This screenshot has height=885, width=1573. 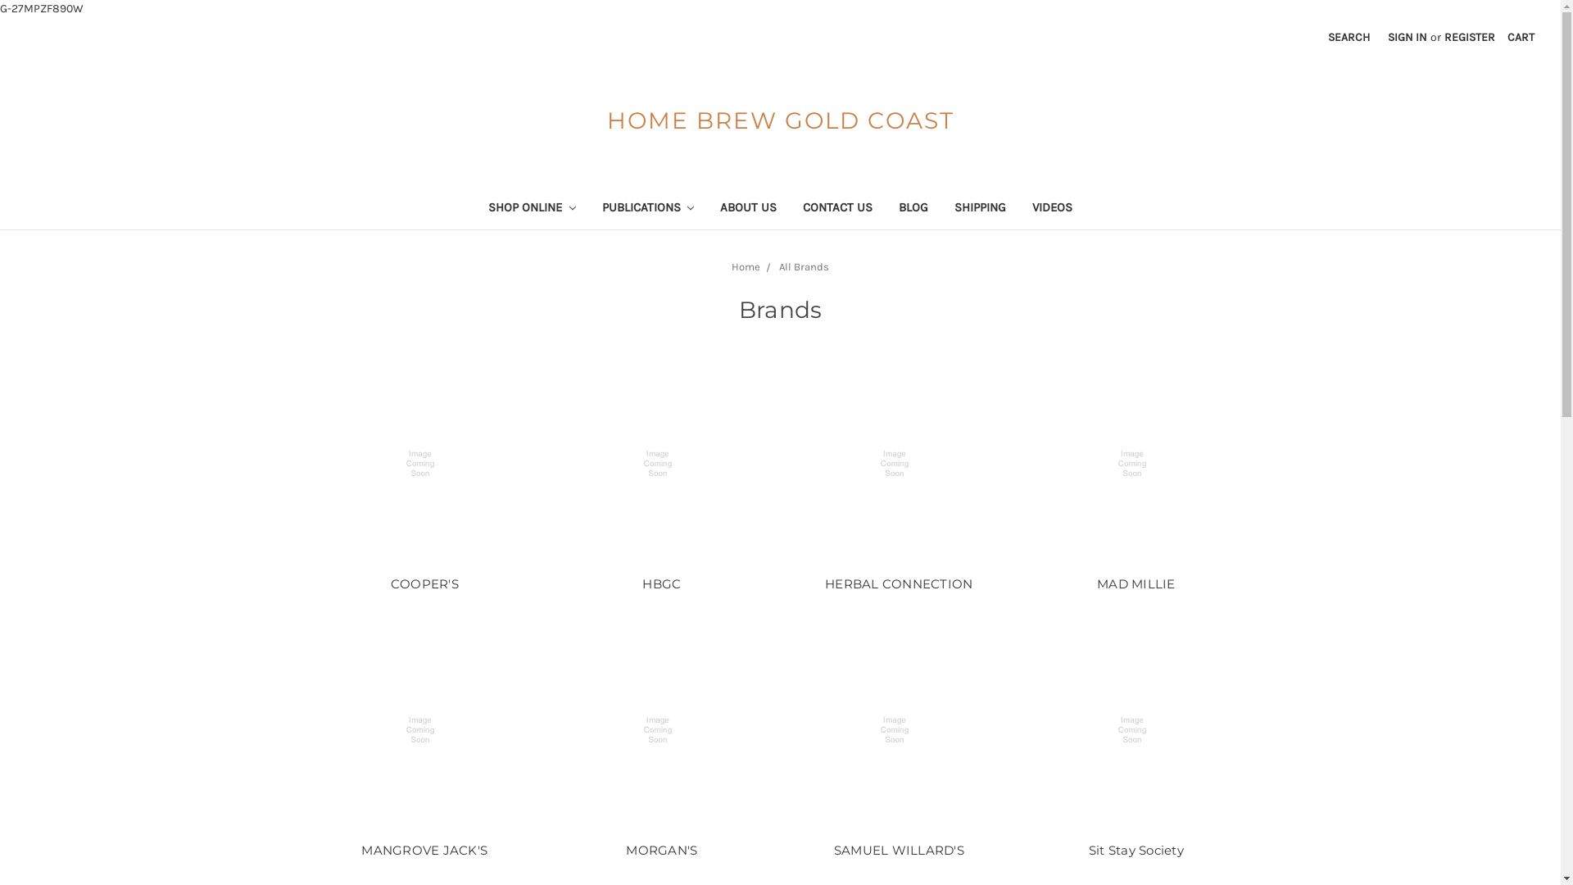 What do you see at coordinates (913, 210) in the screenshot?
I see `BLOG` at bounding box center [913, 210].